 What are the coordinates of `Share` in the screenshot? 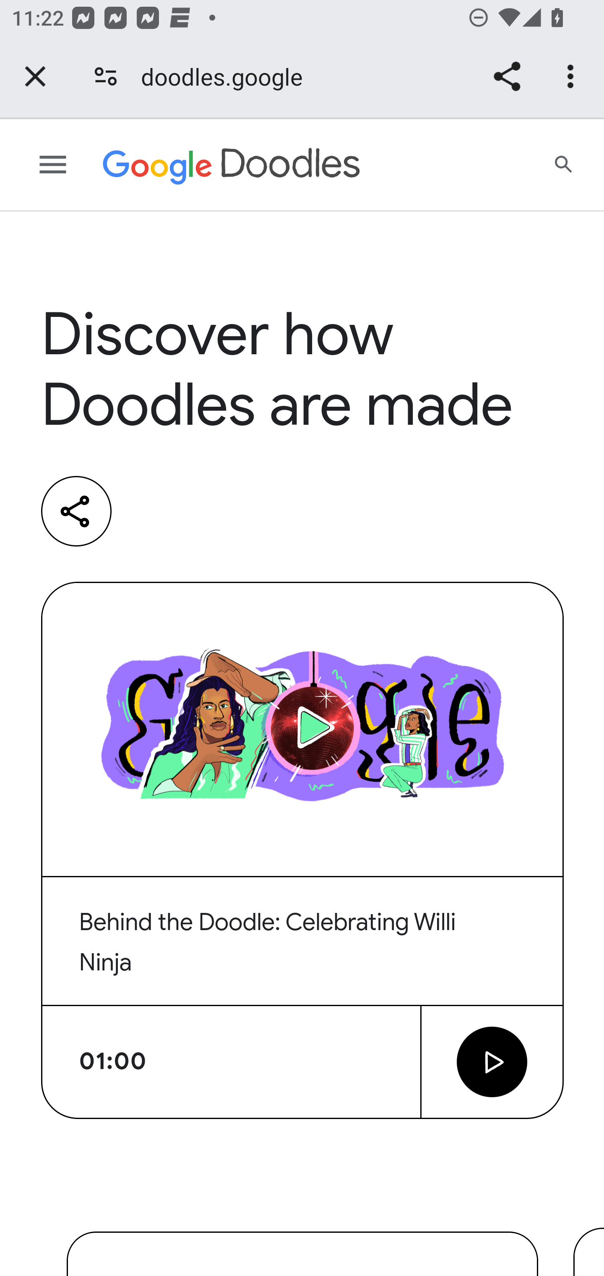 It's located at (76, 511).